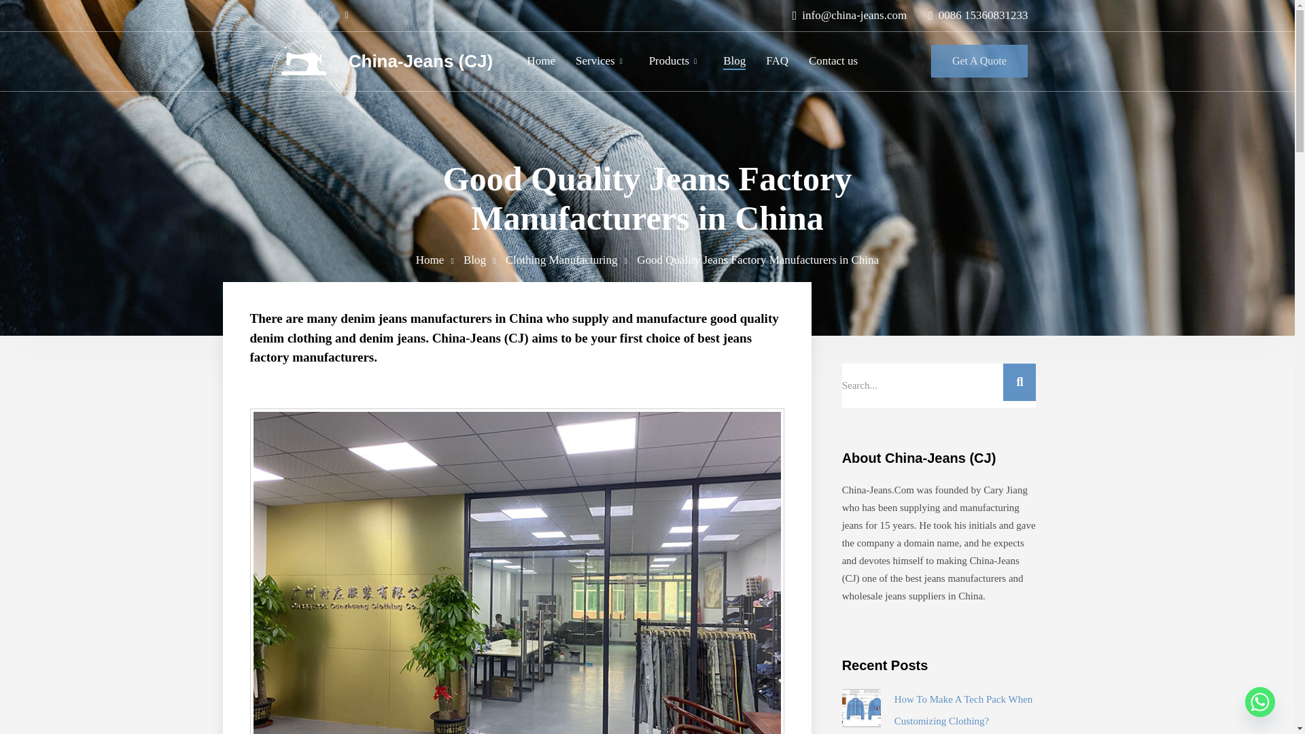  Describe the element at coordinates (979, 61) in the screenshot. I see `Get A Quote` at that location.